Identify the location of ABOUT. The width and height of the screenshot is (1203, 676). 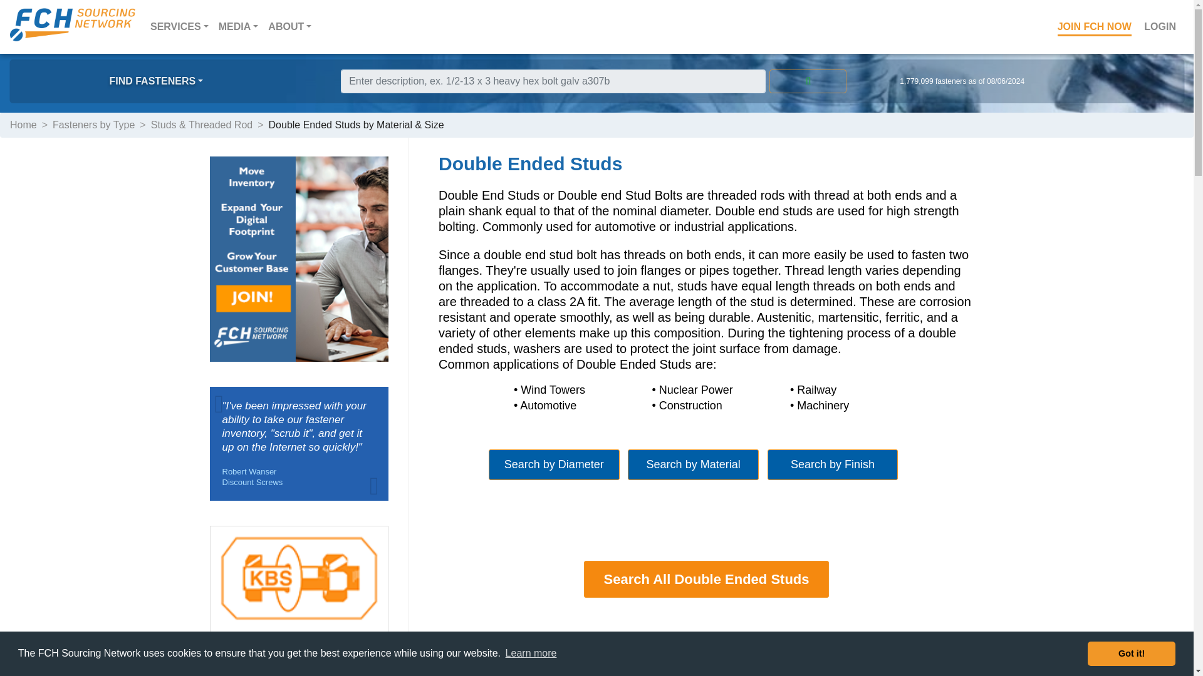
(289, 26).